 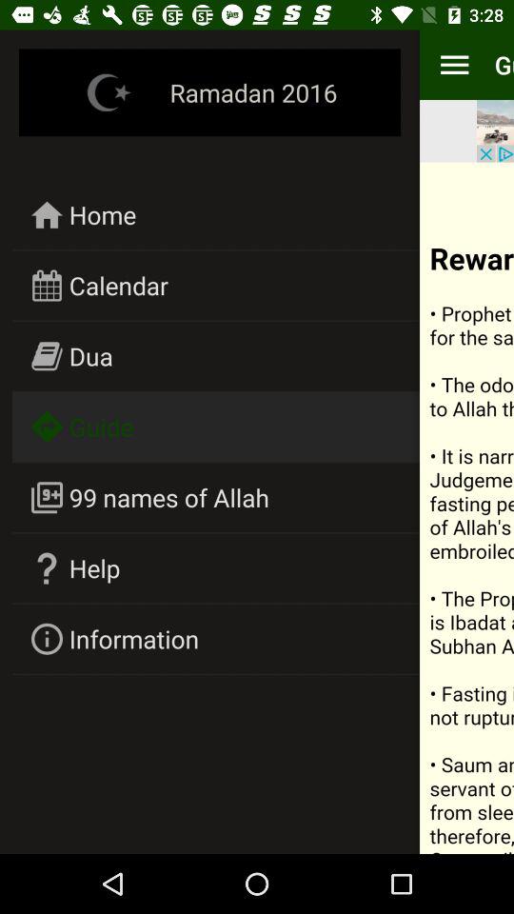 What do you see at coordinates (454, 65) in the screenshot?
I see `choose item next to the guide item` at bounding box center [454, 65].